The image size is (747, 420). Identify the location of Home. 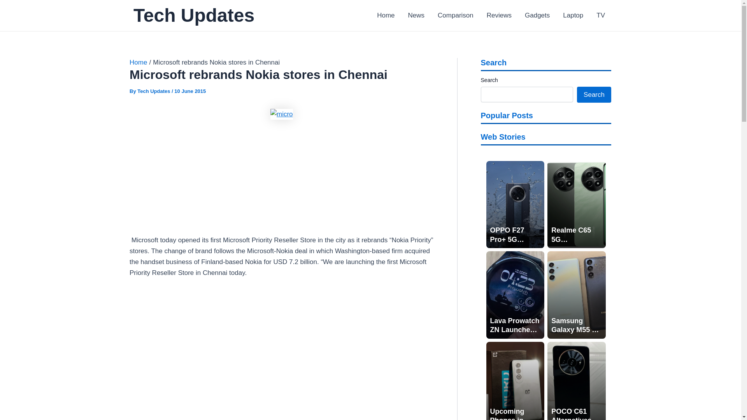
(386, 16).